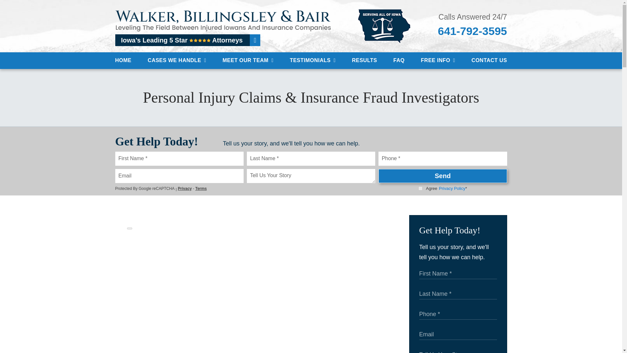 This screenshot has width=627, height=353. Describe the element at coordinates (177, 60) in the screenshot. I see `CASES WE HANDLE` at that location.